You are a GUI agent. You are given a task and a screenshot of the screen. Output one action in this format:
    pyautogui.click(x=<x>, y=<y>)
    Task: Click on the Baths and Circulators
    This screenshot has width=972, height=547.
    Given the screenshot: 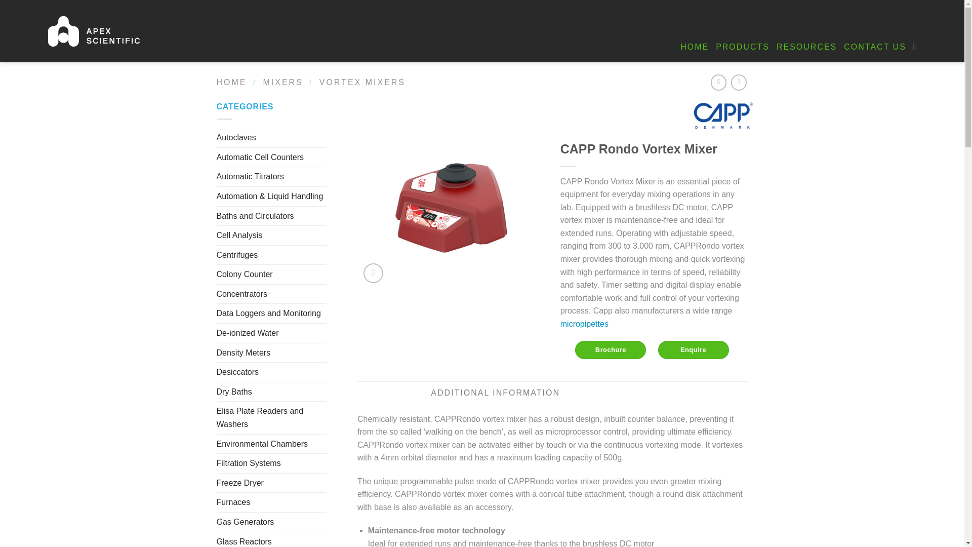 What is the action you would take?
    pyautogui.click(x=271, y=216)
    